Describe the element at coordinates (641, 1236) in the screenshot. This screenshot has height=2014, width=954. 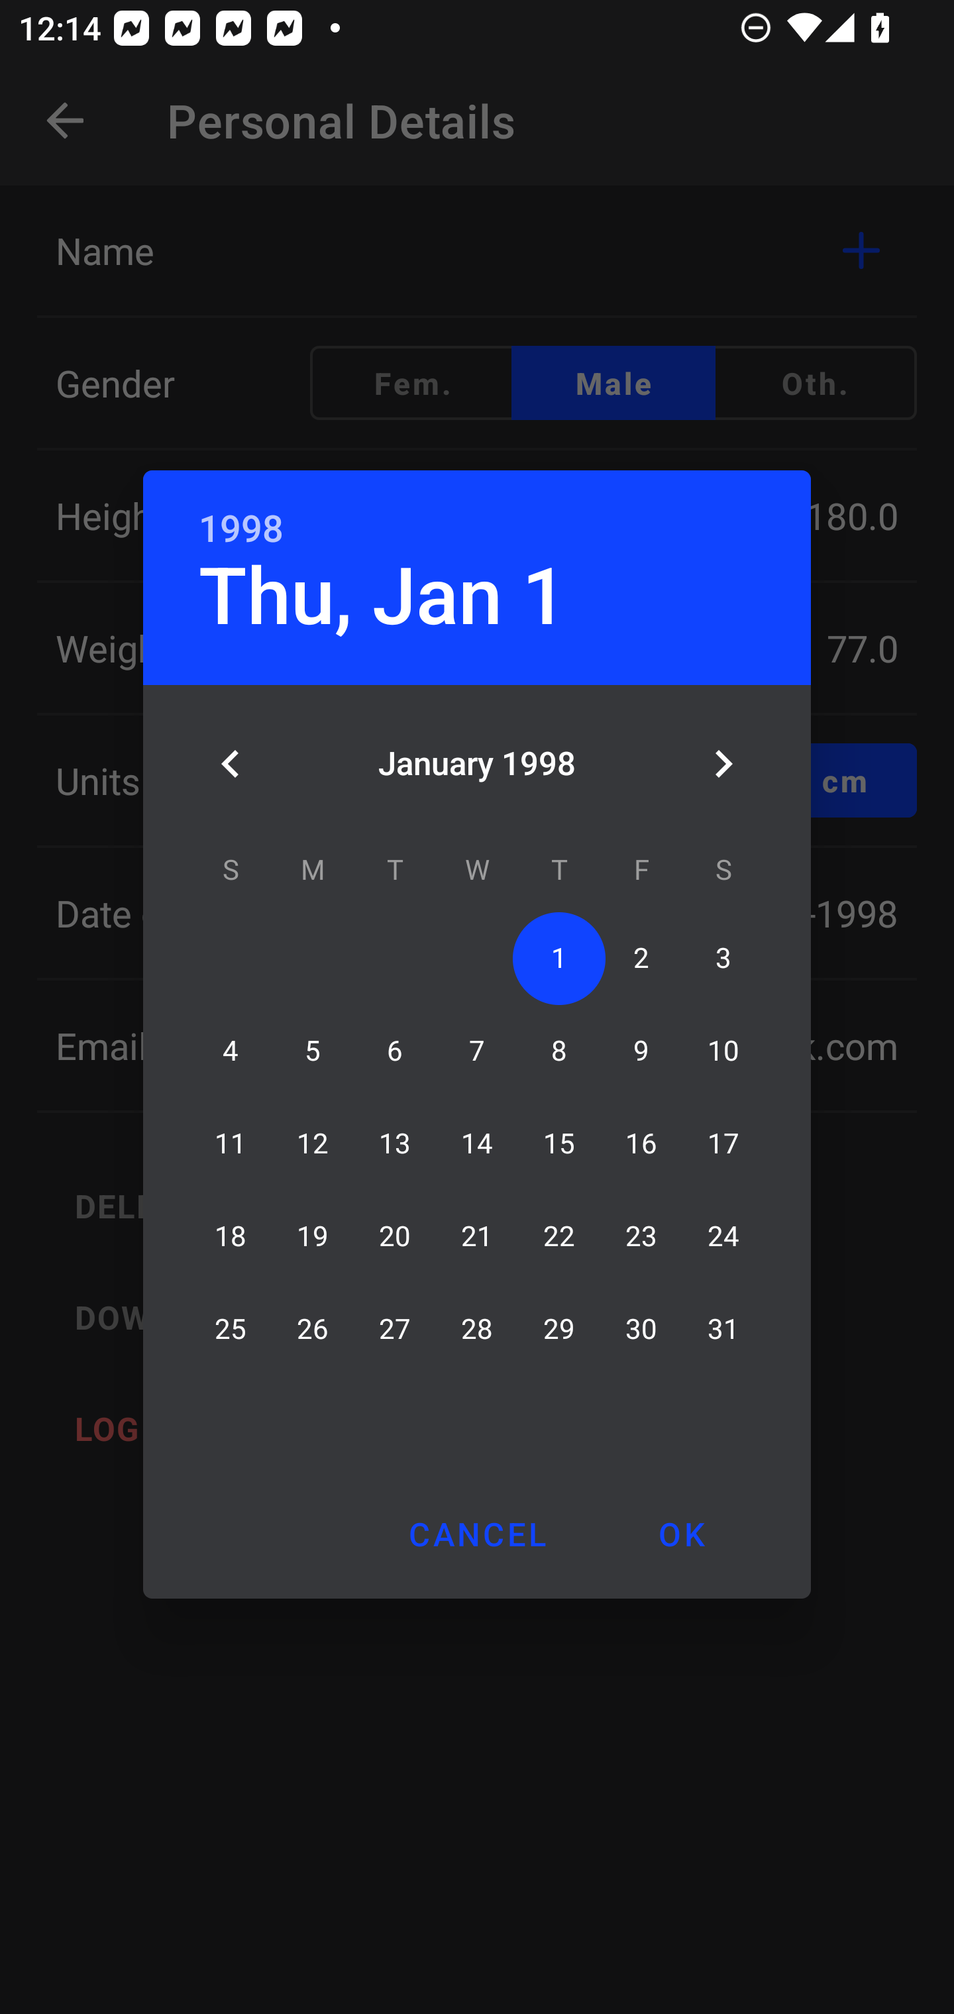
I see `23 23 January 1998` at that location.